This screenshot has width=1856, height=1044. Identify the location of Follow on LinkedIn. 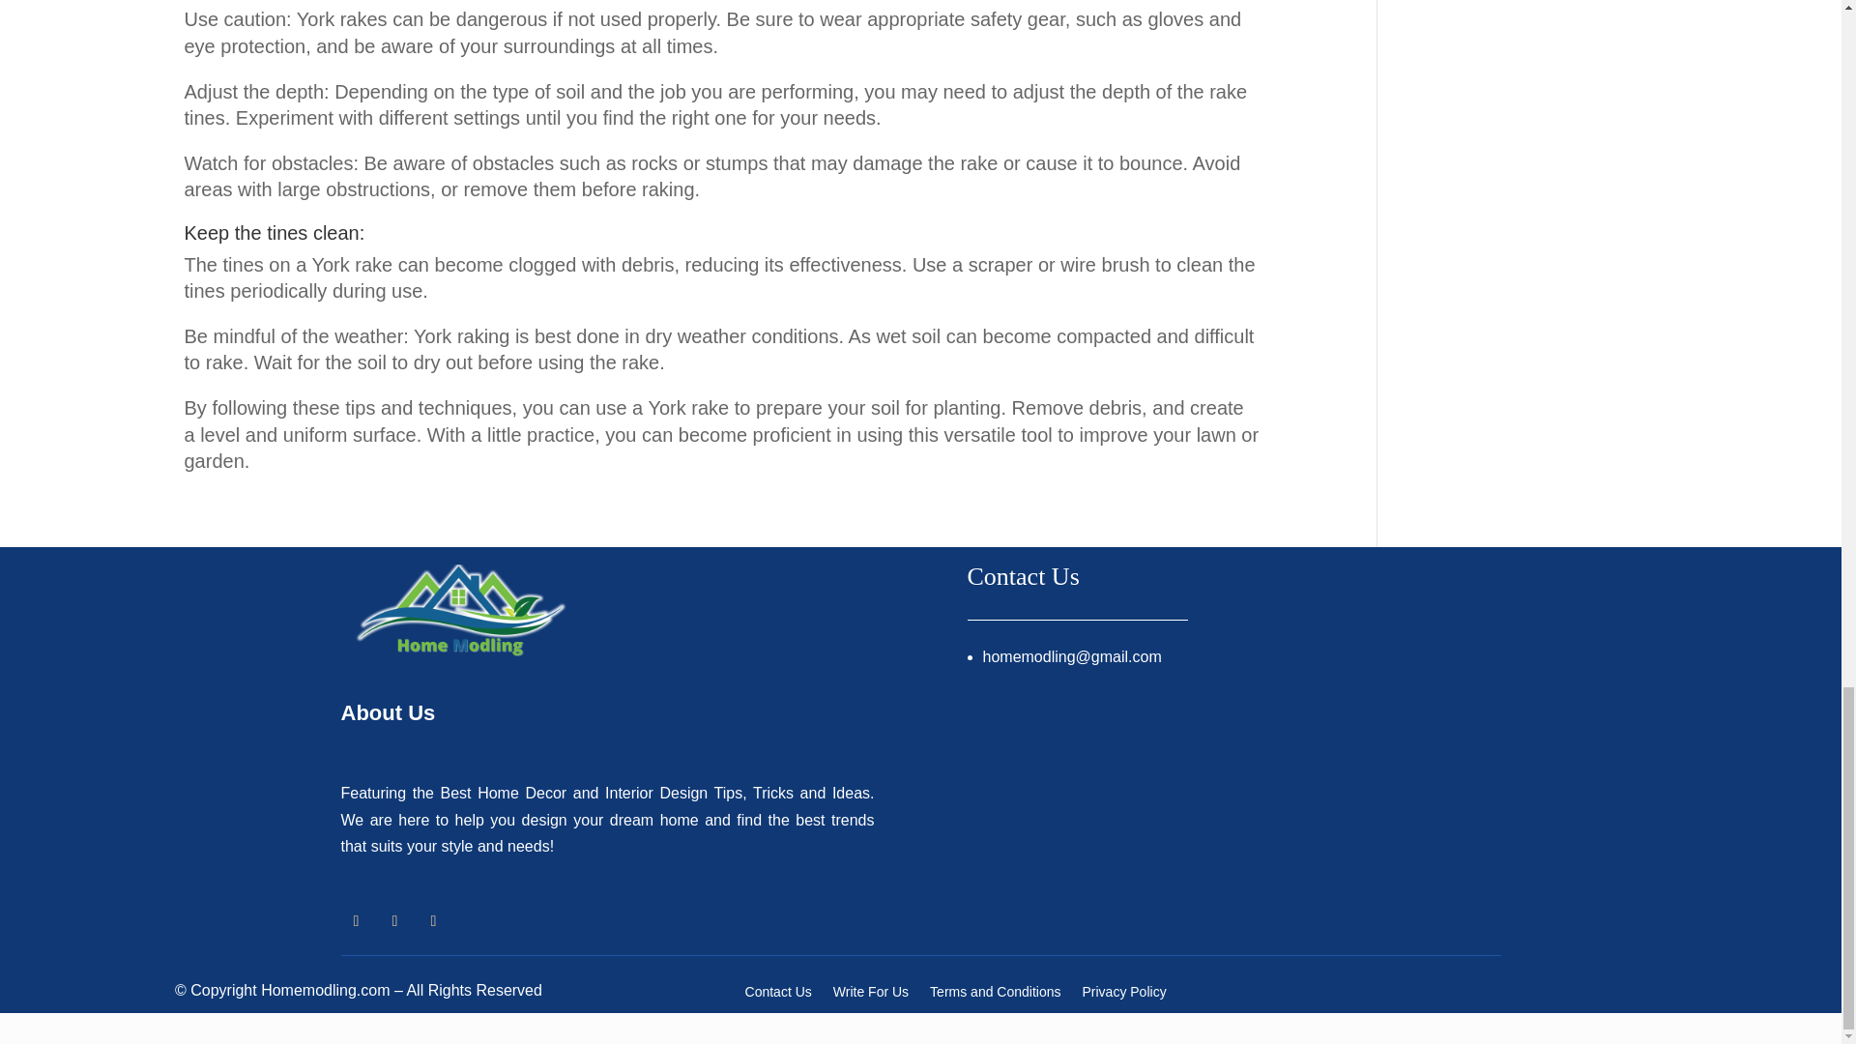
(394, 920).